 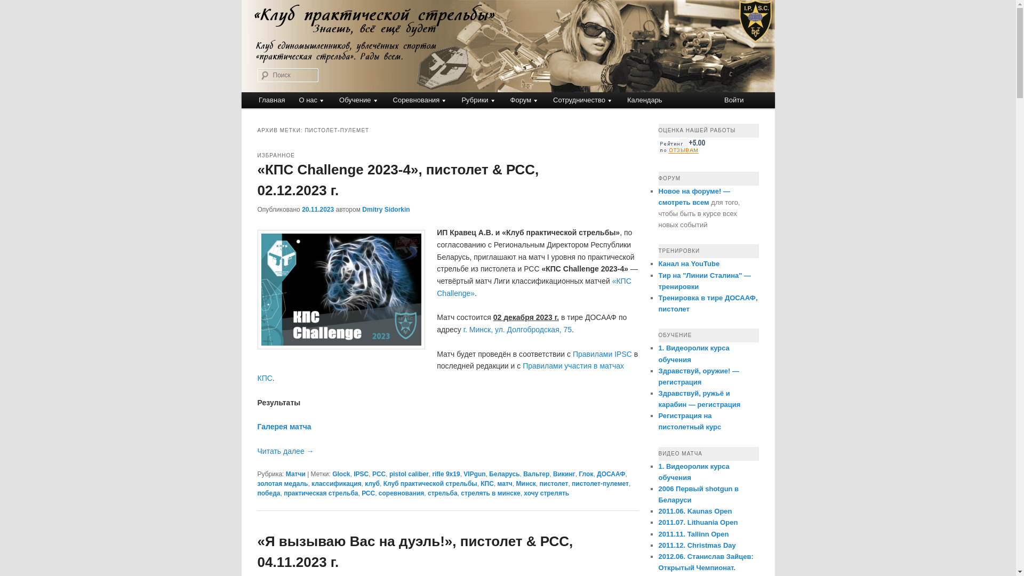 I want to click on 2011.06. Kaunas Open, so click(x=695, y=511).